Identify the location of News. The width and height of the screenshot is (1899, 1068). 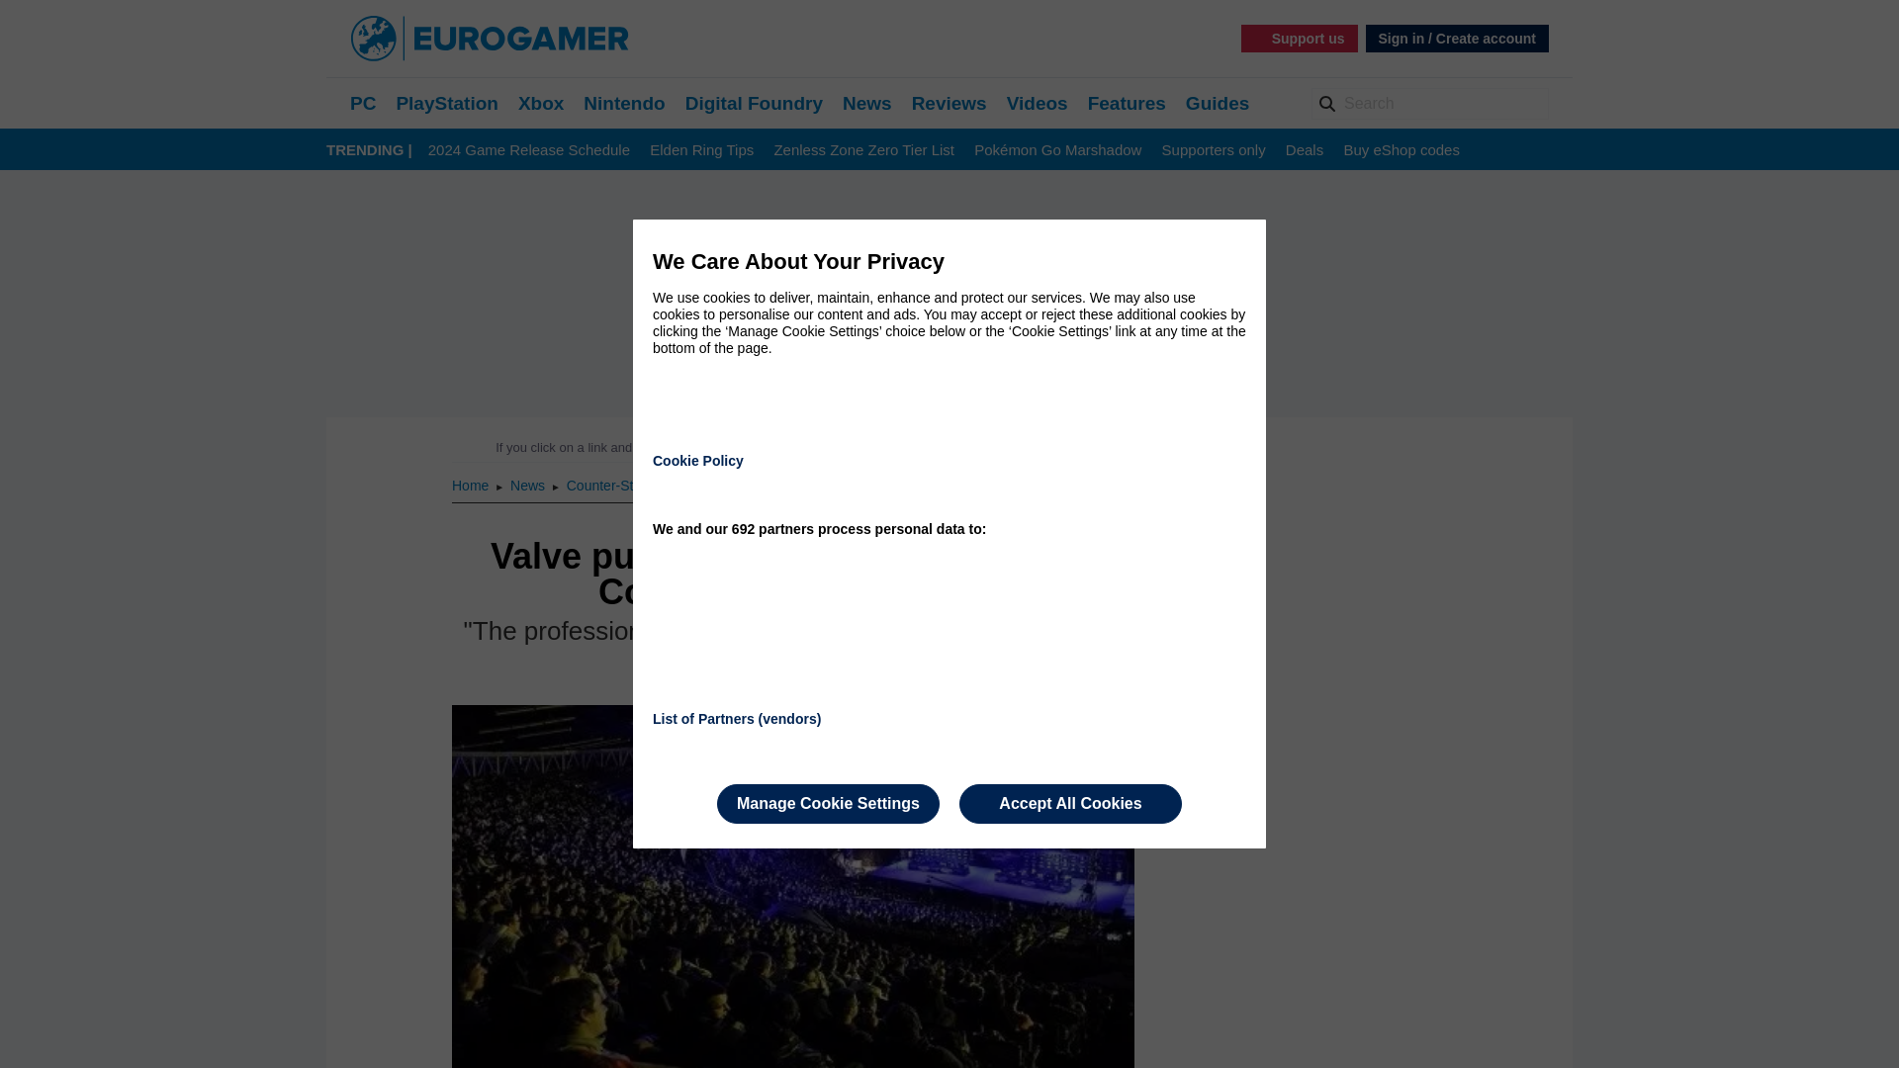
(867, 103).